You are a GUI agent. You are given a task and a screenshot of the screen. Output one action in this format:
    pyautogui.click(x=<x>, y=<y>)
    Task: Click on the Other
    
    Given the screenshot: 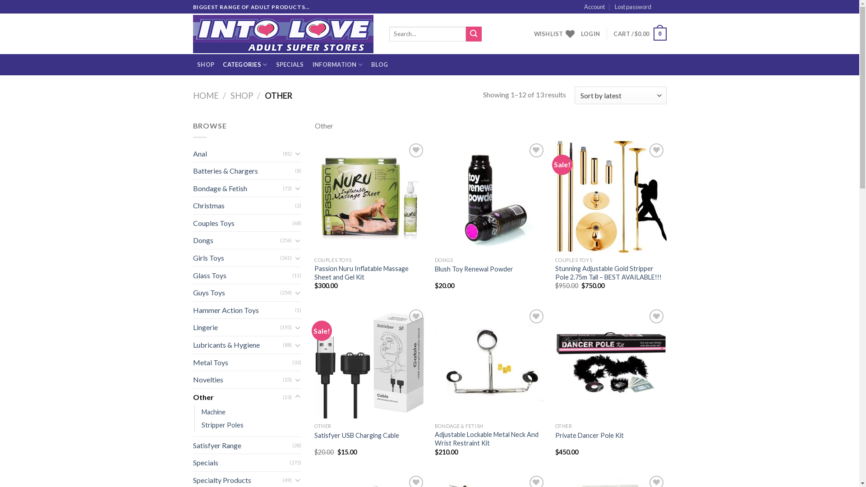 What is the action you would take?
    pyautogui.click(x=238, y=397)
    